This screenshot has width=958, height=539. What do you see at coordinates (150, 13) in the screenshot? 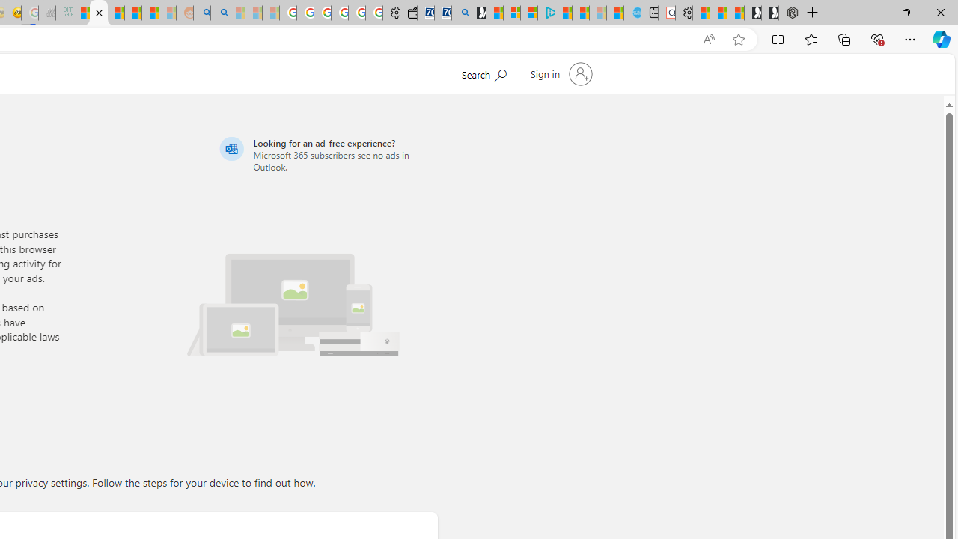
I see `Student Loan Update: Forgiveness Program Ends This Month` at bounding box center [150, 13].